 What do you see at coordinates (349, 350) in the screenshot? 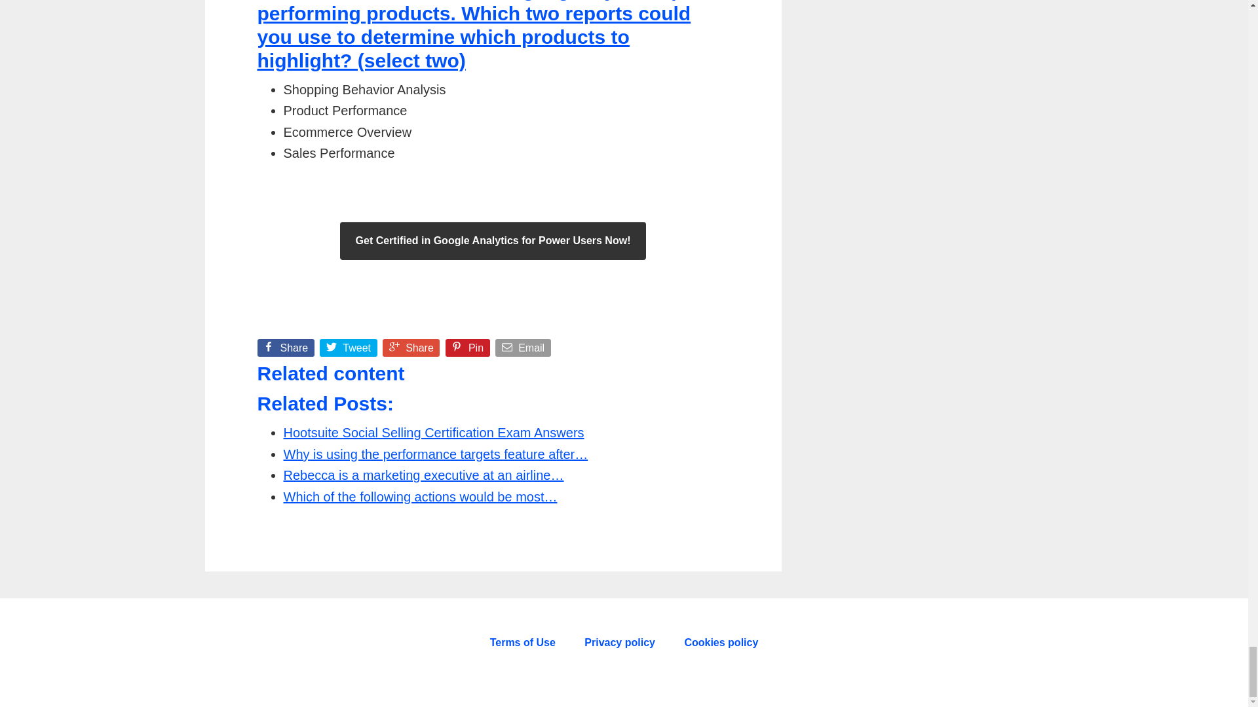
I see `Tweet` at bounding box center [349, 350].